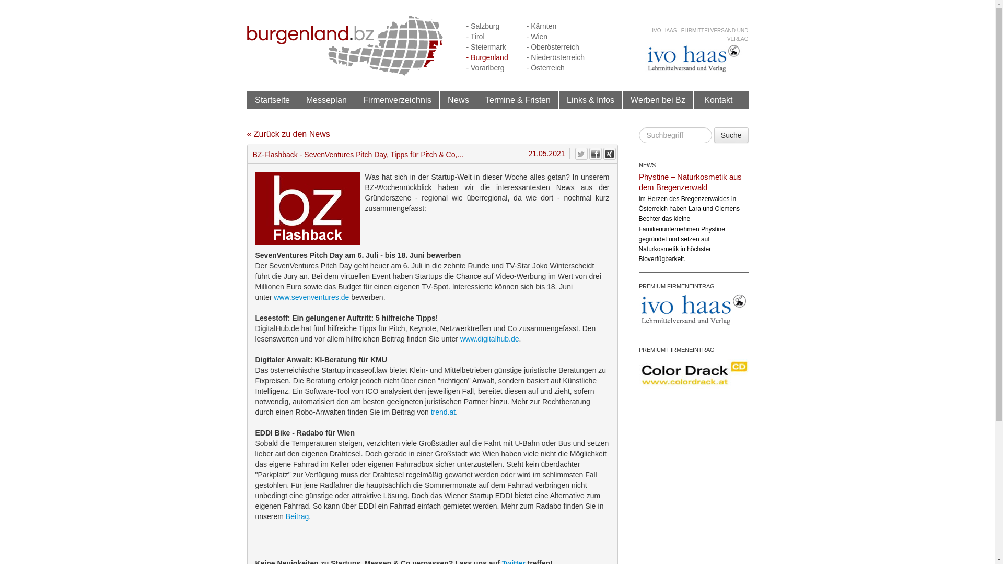 The height and width of the screenshot is (564, 1003). I want to click on Beitrag, so click(297, 516).